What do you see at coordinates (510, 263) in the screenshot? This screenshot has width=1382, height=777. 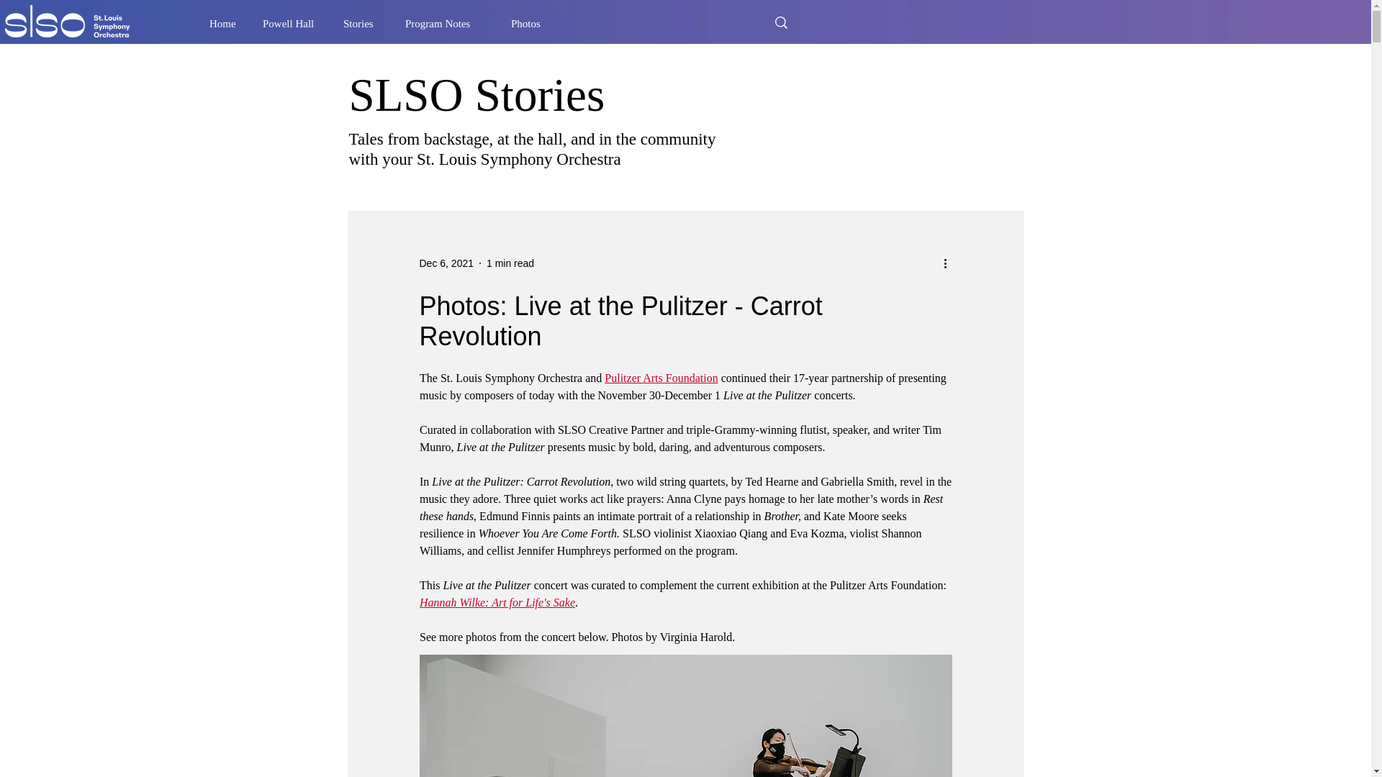 I see `1 min read` at bounding box center [510, 263].